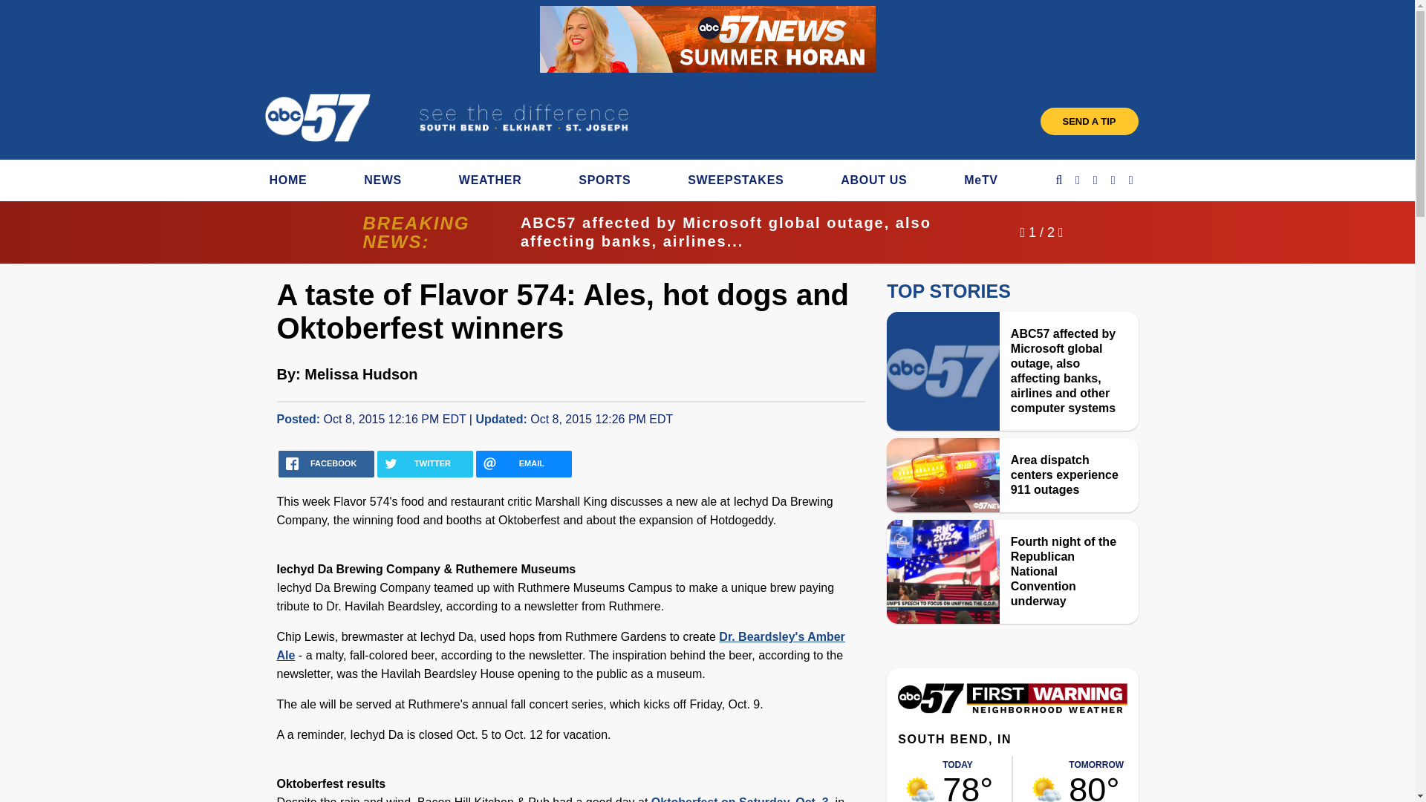 The width and height of the screenshot is (1426, 802). Describe the element at coordinates (1095, 779) in the screenshot. I see `weather` at that location.